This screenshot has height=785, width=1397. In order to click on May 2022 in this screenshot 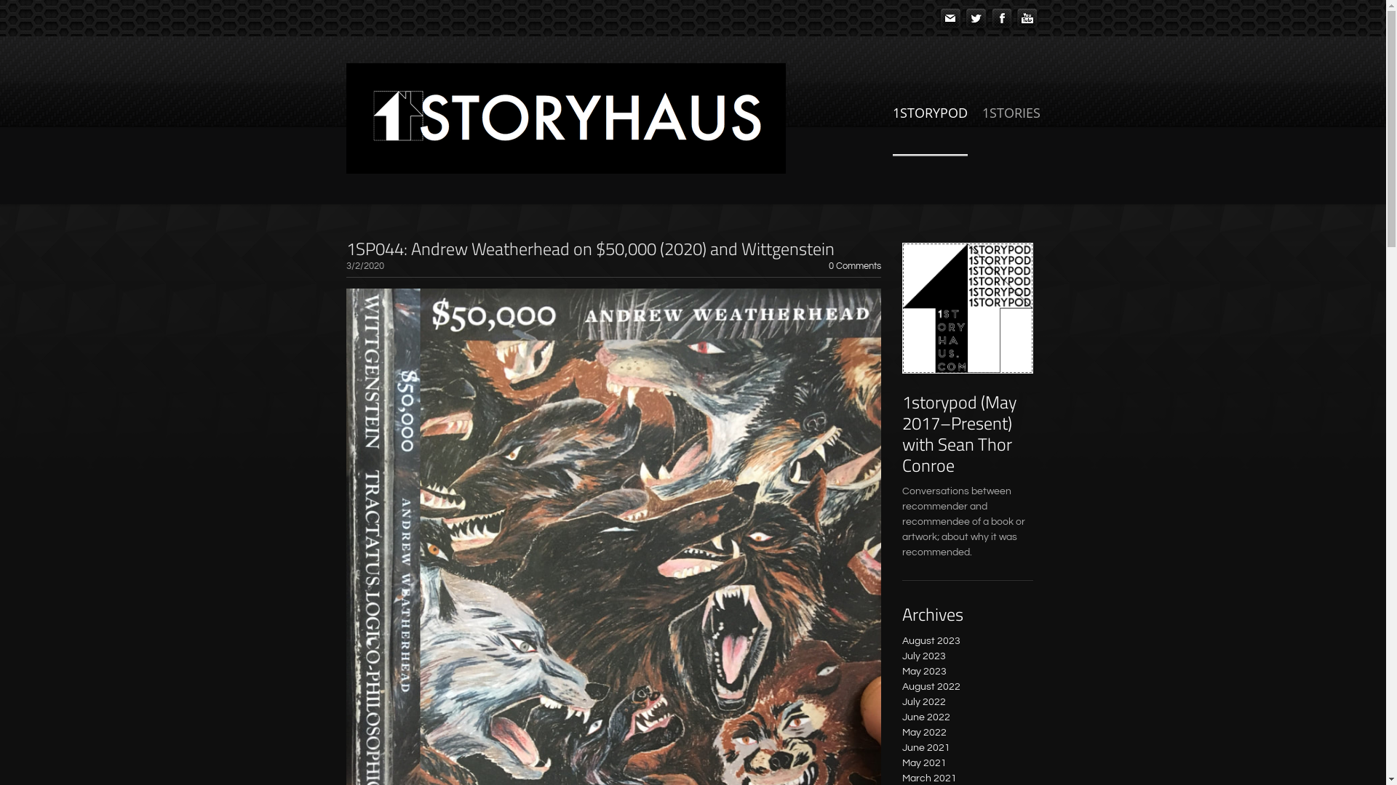, I will do `click(924, 733)`.